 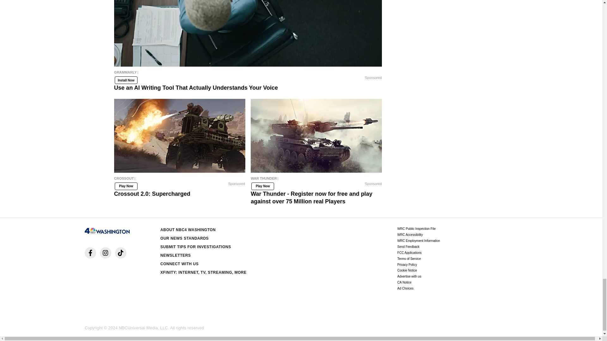 I want to click on Crossout 2.0: Supercharged, so click(x=180, y=136).